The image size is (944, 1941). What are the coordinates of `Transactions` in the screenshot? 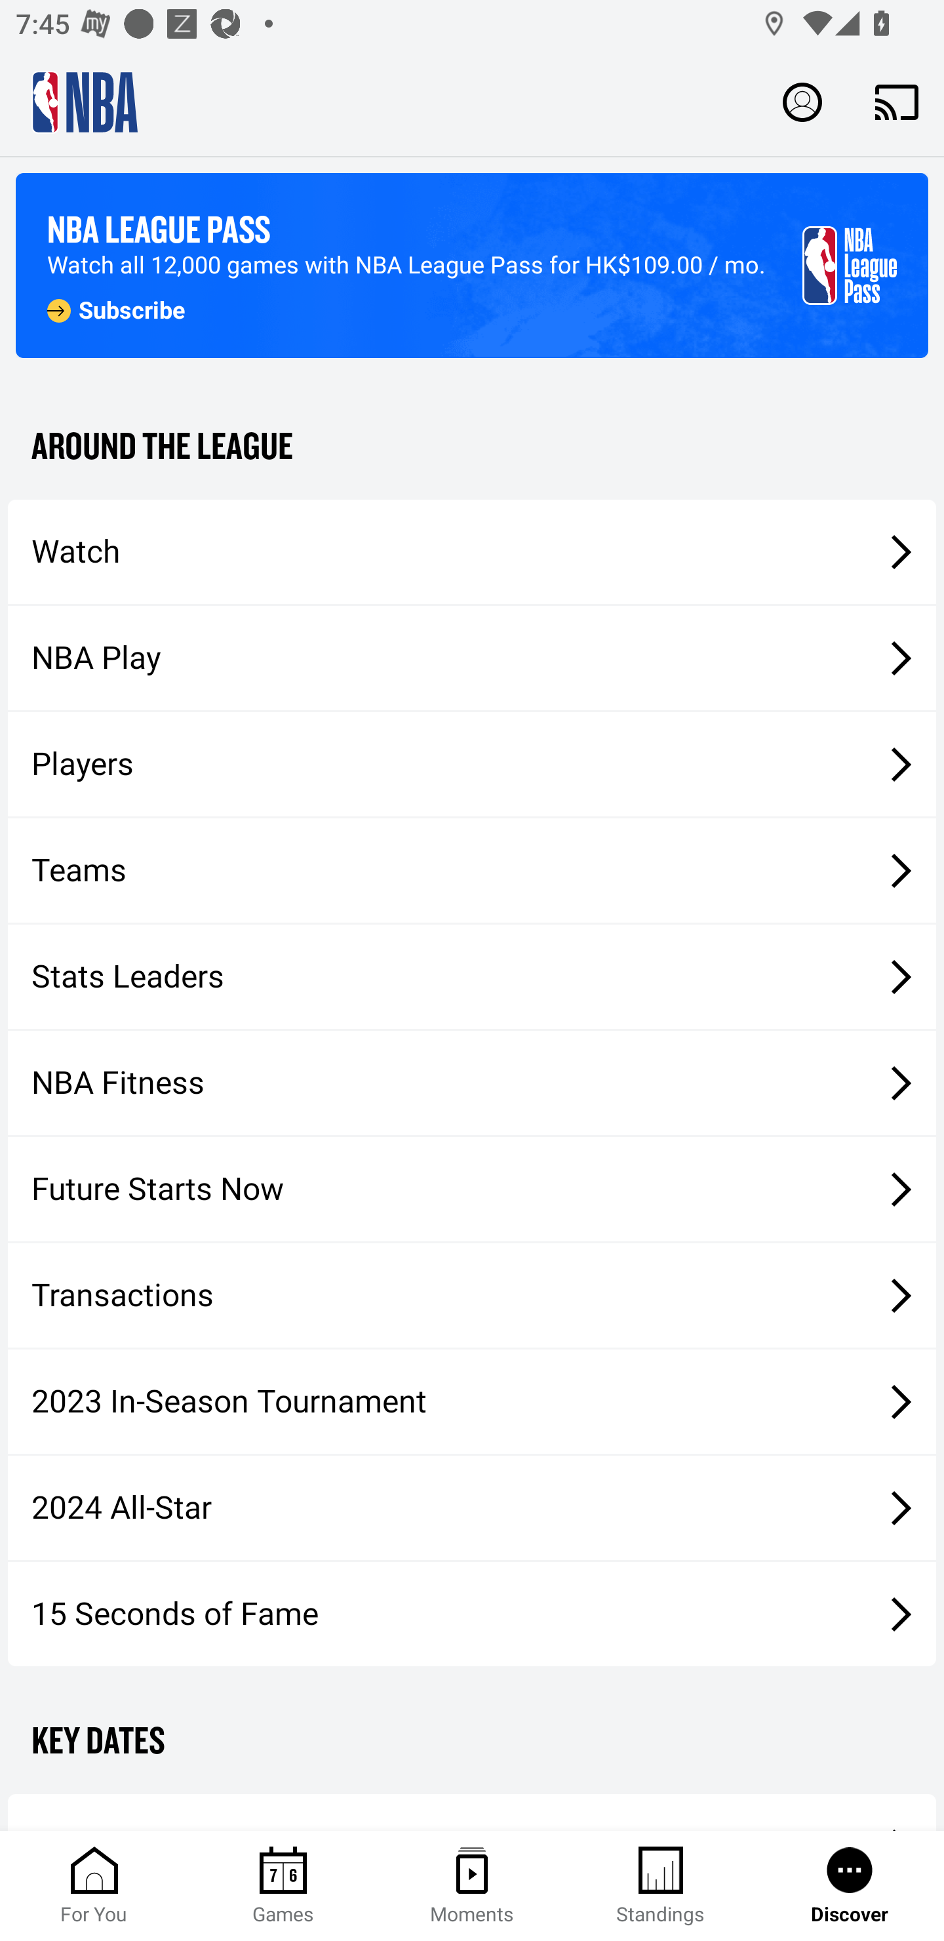 It's located at (472, 1296).